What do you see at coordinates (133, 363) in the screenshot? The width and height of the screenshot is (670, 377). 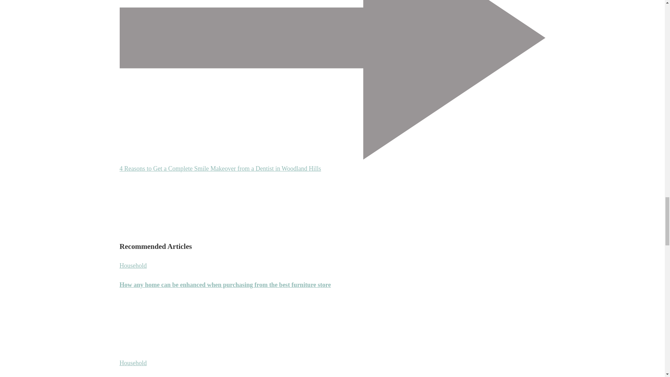 I see `Household` at bounding box center [133, 363].